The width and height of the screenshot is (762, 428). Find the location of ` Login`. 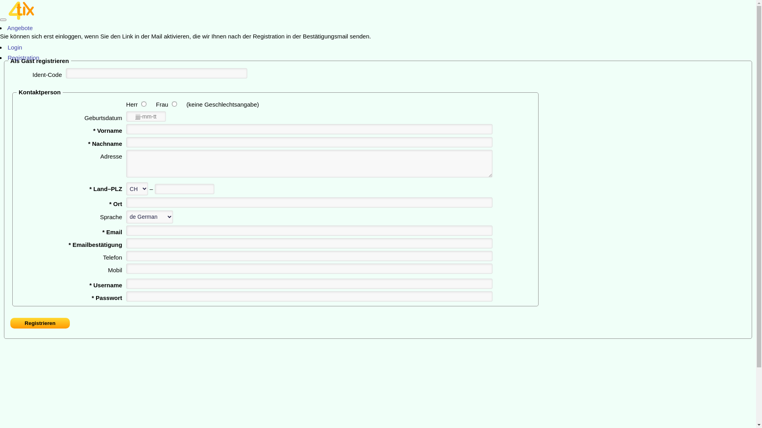

 Login is located at coordinates (14, 48).